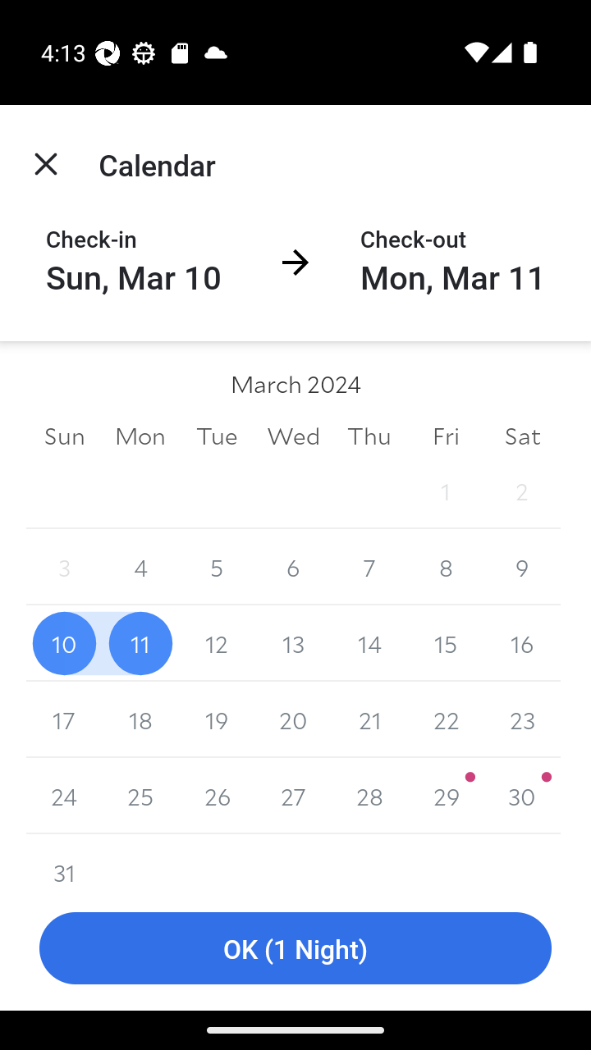 This screenshot has width=591, height=1050. Describe the element at coordinates (141, 643) in the screenshot. I see `11 11 March 2024` at that location.